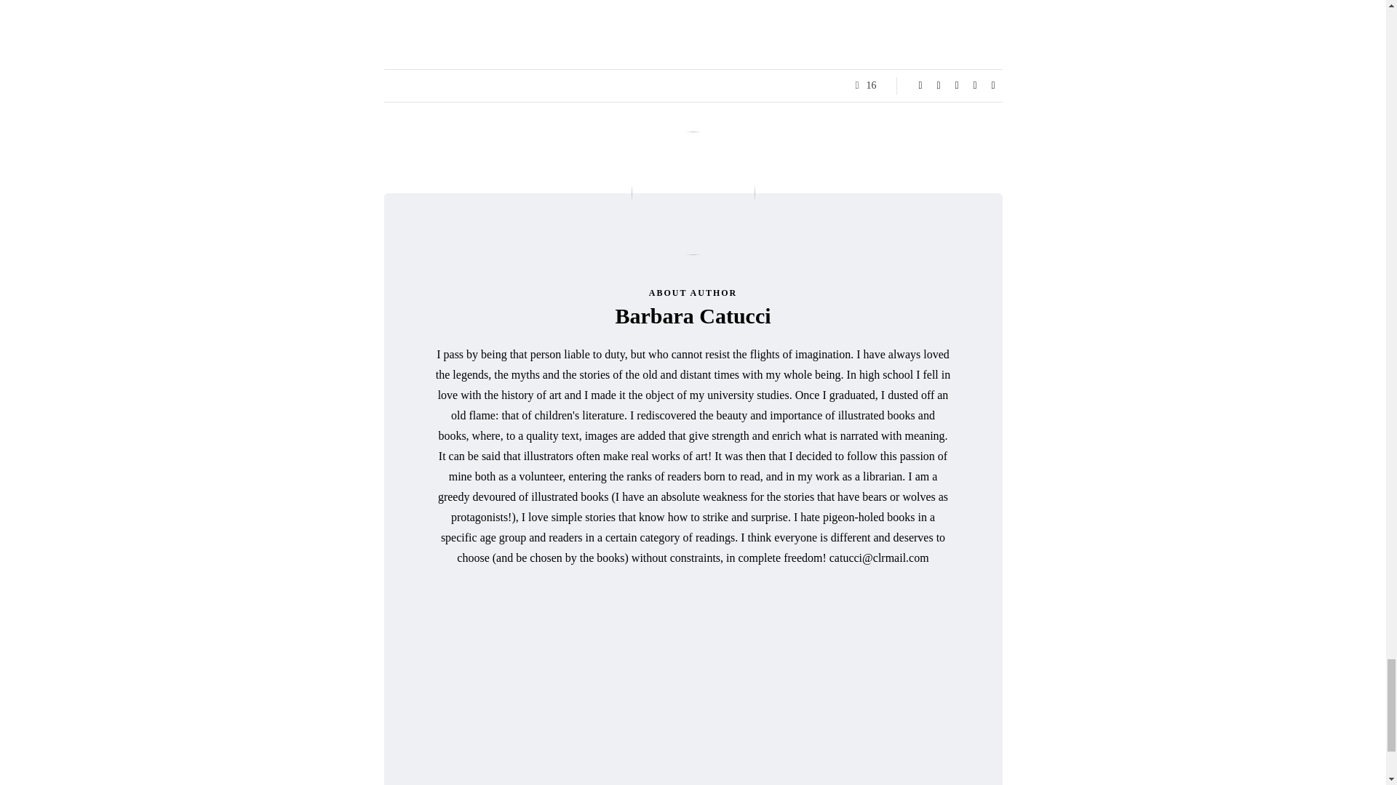 This screenshot has height=785, width=1397. I want to click on Share to WhatsApp, so click(992, 86).